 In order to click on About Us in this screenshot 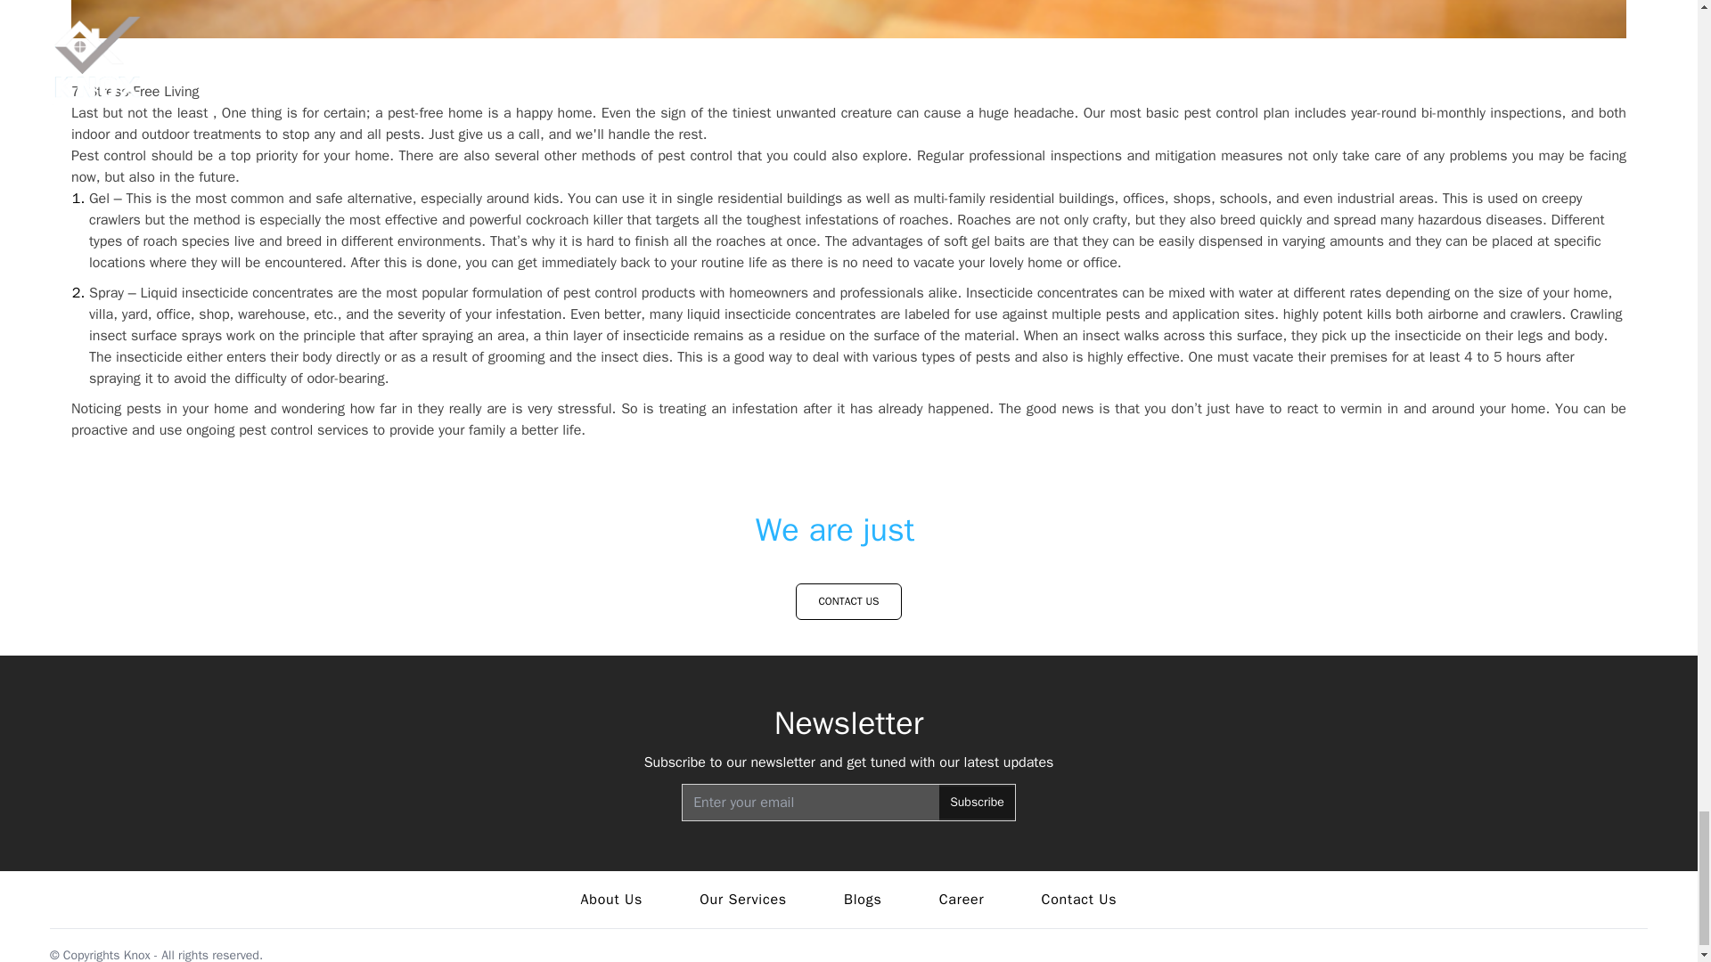, I will do `click(611, 899)`.